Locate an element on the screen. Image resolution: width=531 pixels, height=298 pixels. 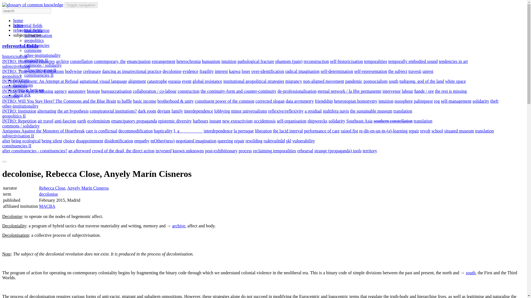
Toggle navigation is located at coordinates (81, 5).